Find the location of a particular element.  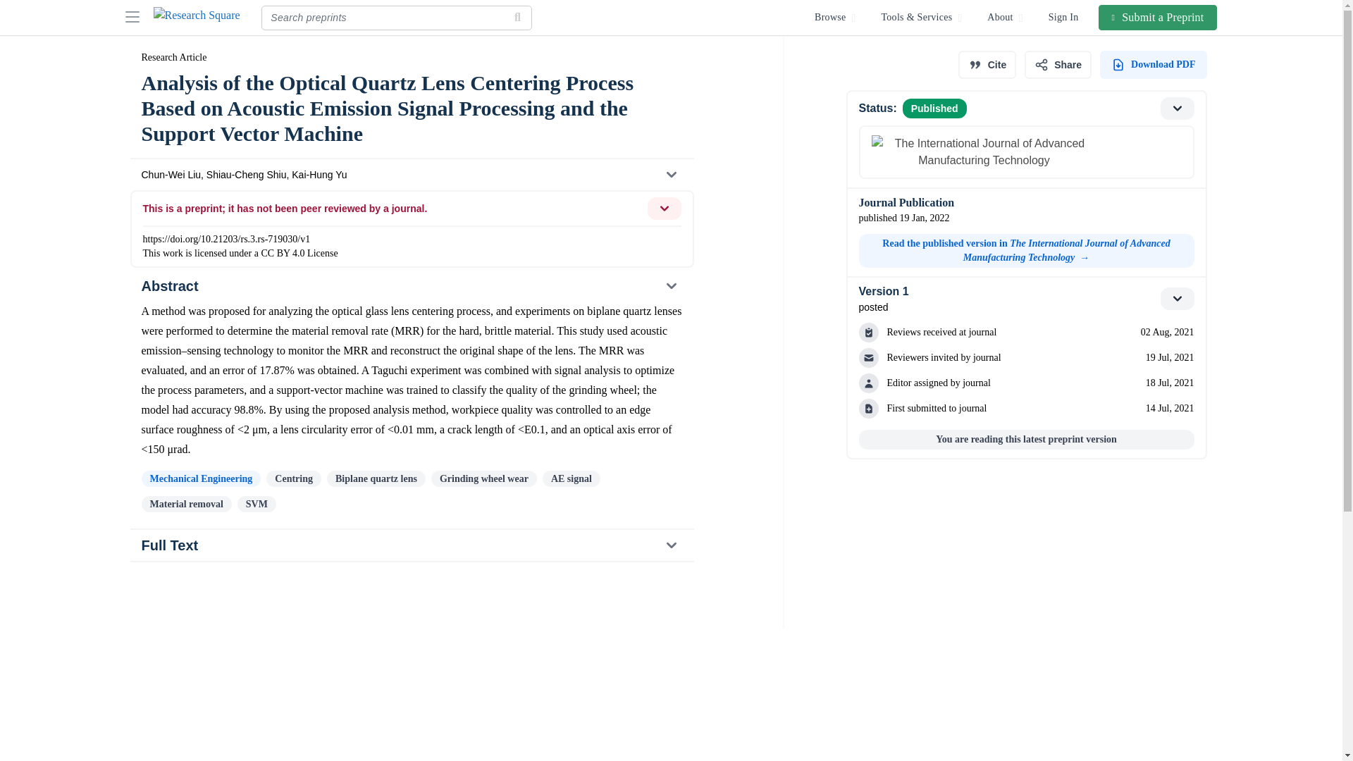

Abstract is located at coordinates (412, 545).